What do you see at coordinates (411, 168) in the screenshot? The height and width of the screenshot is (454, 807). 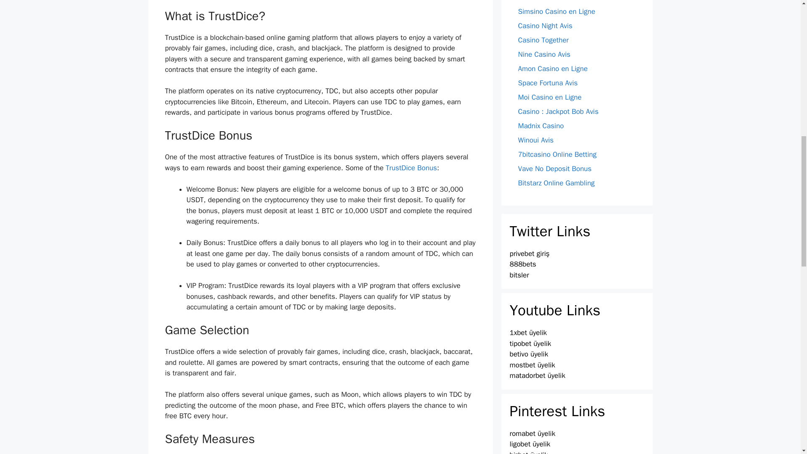 I see `TrustDice Bonus` at bounding box center [411, 168].